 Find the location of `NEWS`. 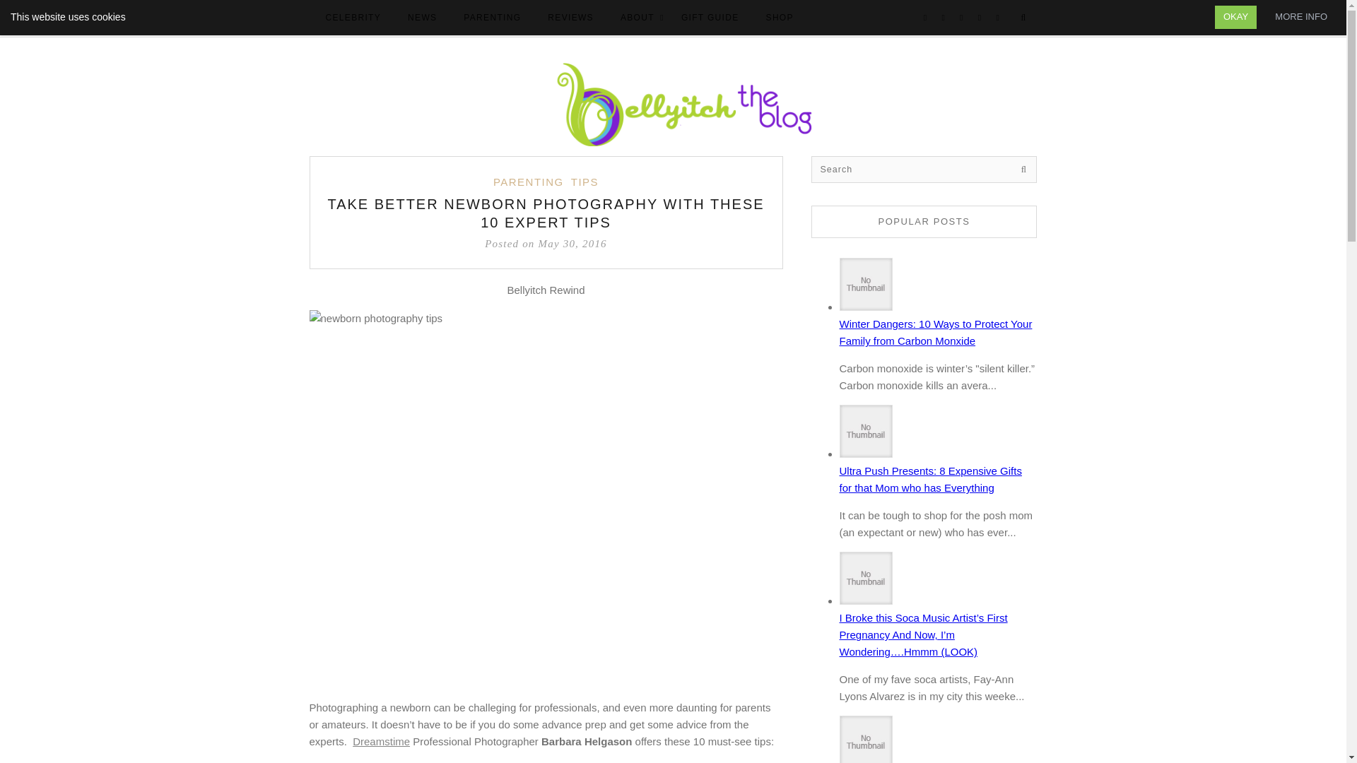

NEWS is located at coordinates (421, 18).